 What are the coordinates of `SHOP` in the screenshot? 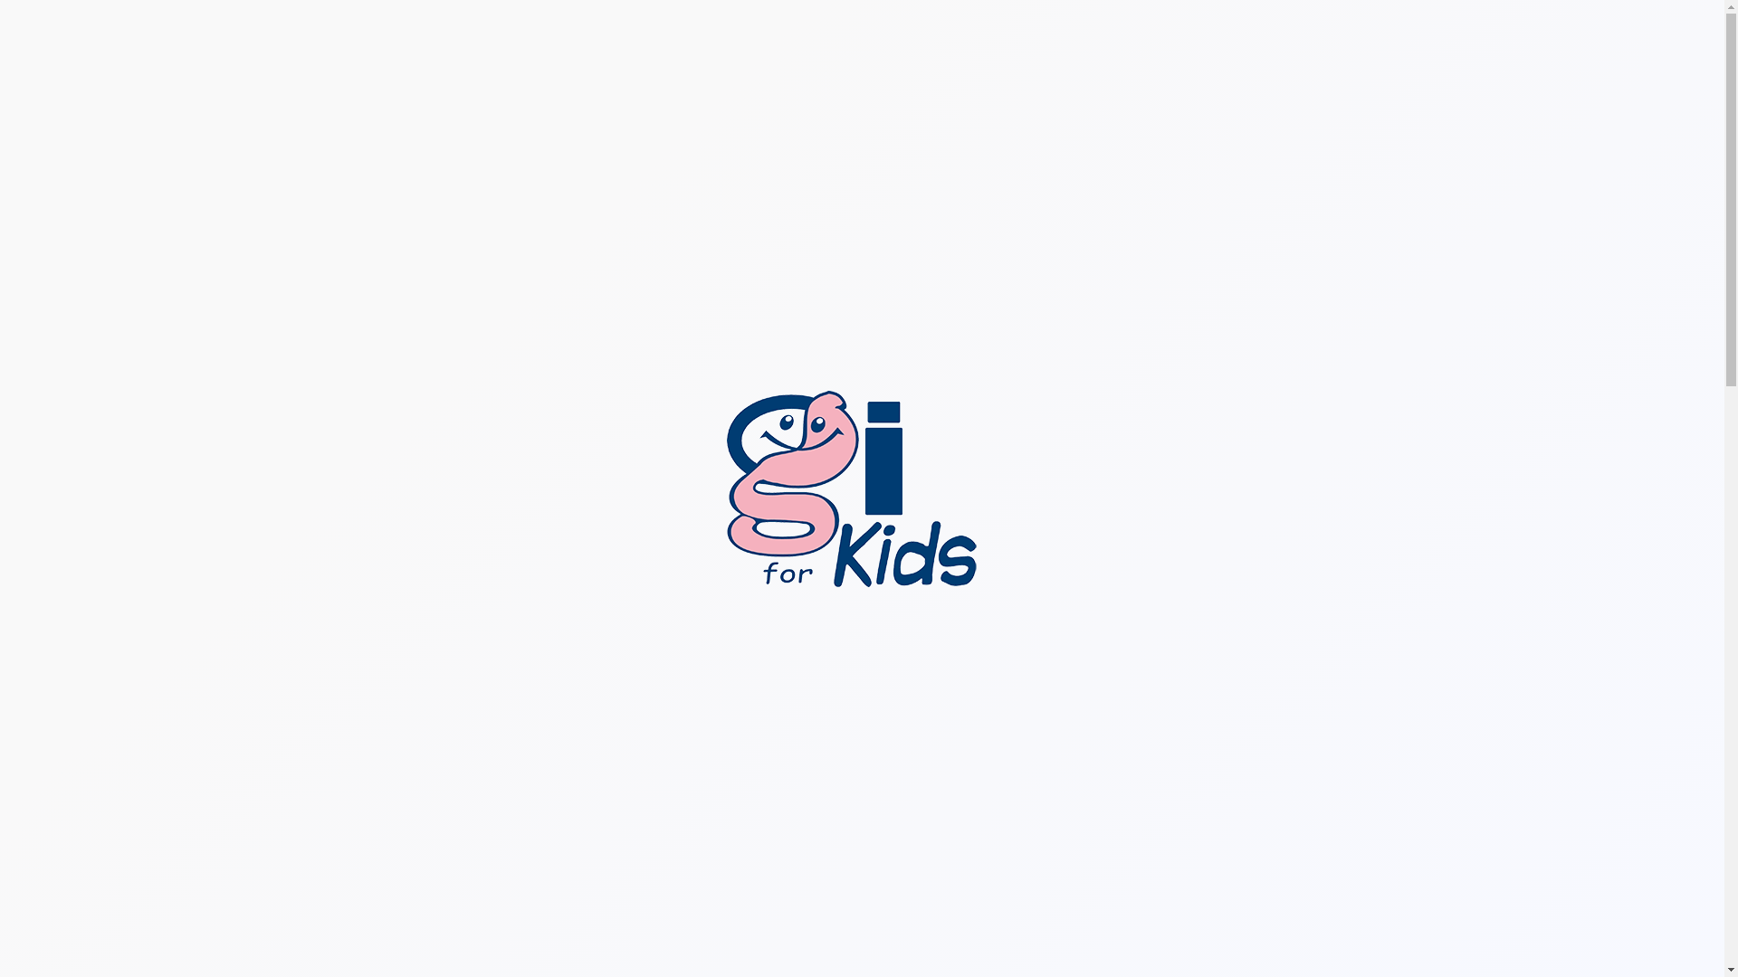 It's located at (1215, 101).